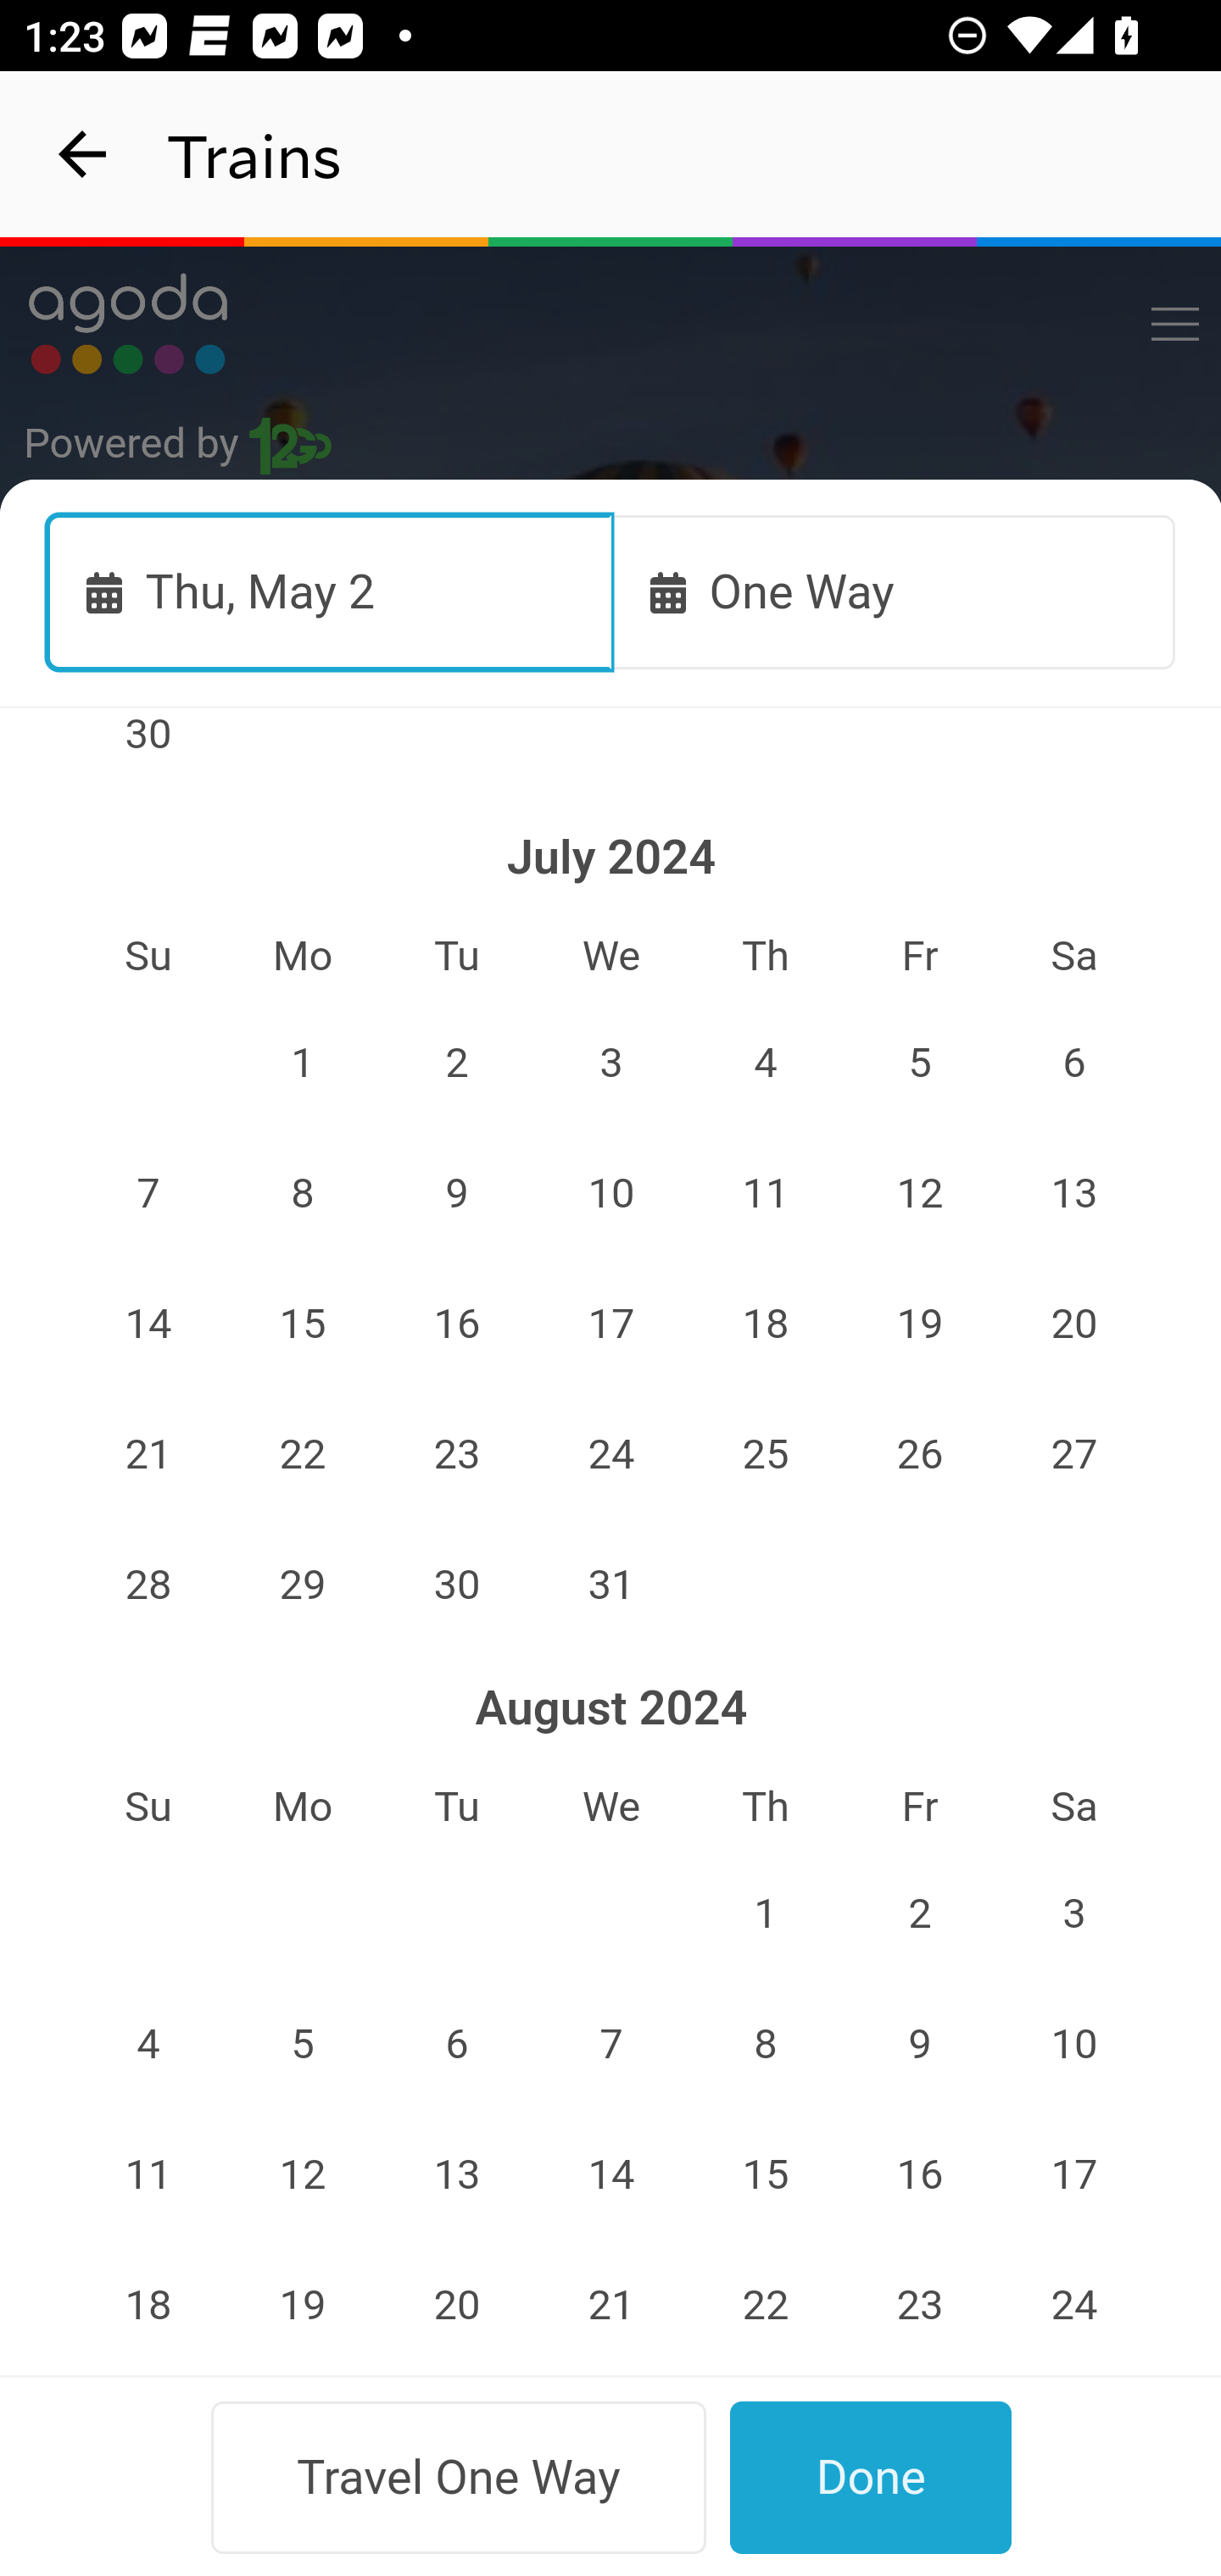  Describe the element at coordinates (612, 1584) in the screenshot. I see `31` at that location.